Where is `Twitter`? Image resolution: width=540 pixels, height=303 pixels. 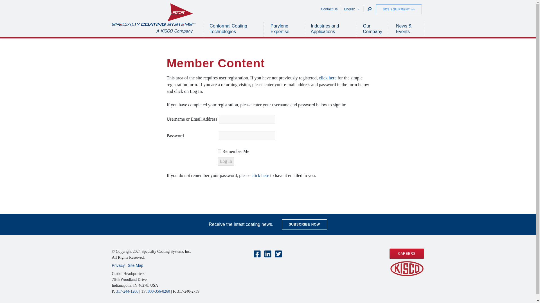 Twitter is located at coordinates (278, 254).